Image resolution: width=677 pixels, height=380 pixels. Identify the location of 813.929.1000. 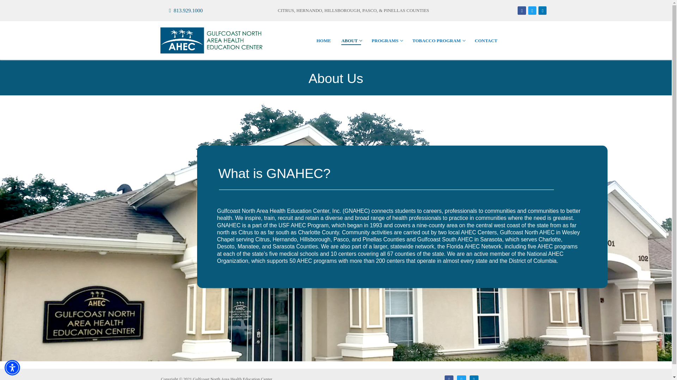
(522, 11).